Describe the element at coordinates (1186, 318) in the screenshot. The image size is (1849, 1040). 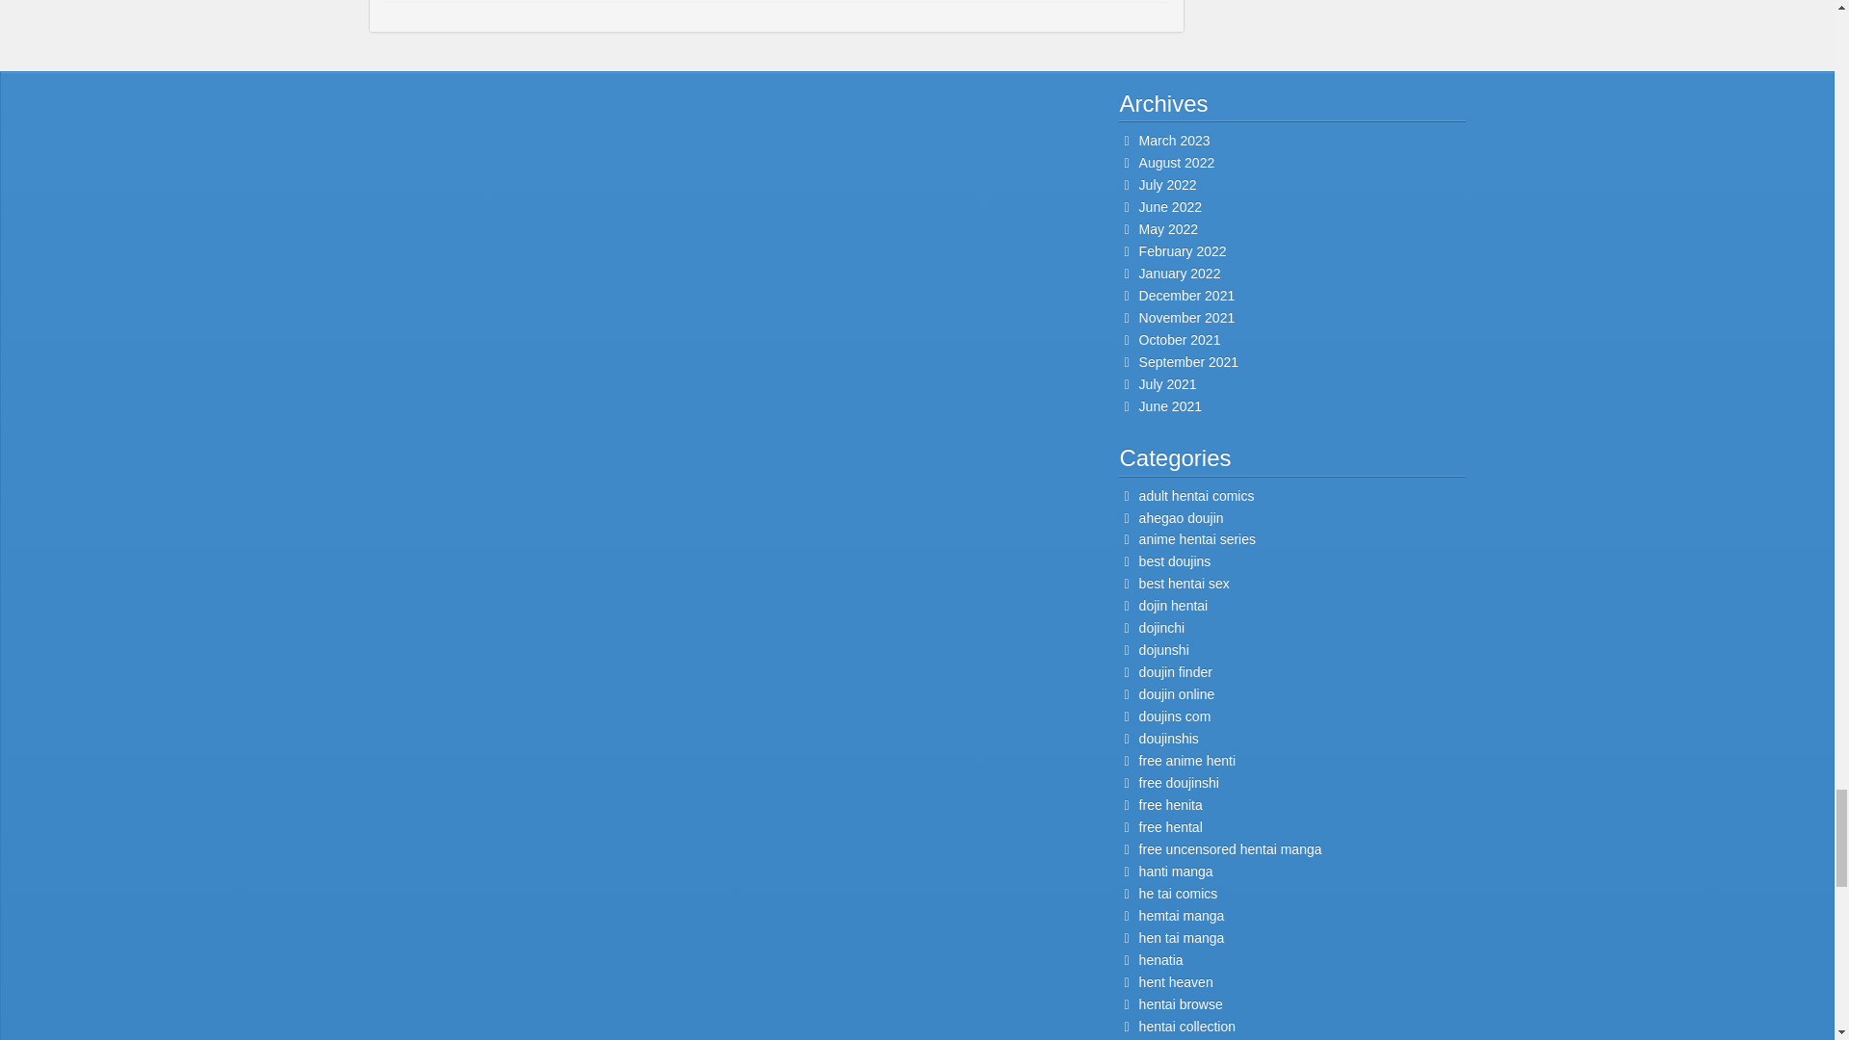
I see `November 2021` at that location.